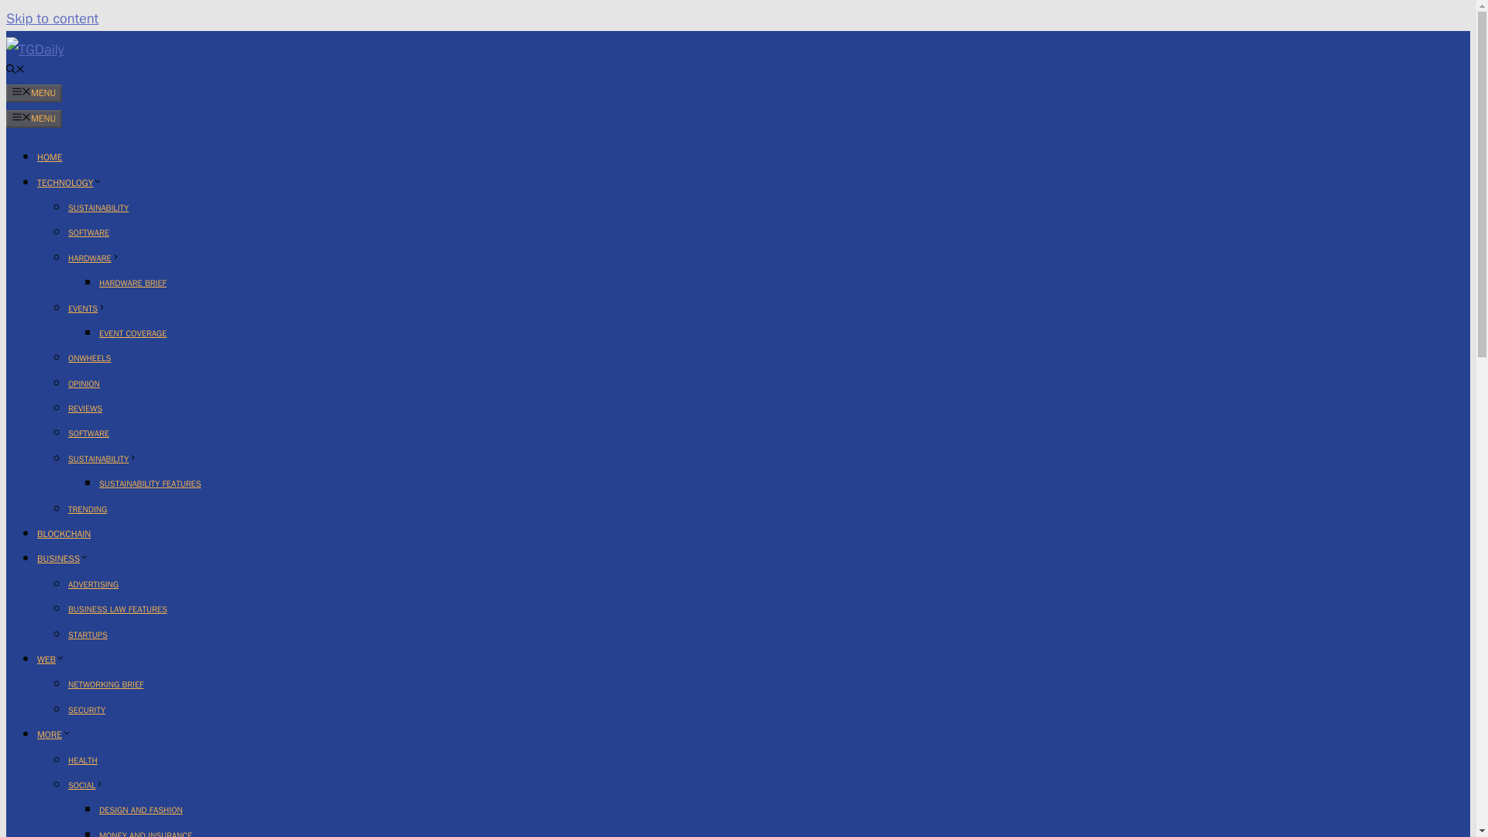 This screenshot has height=837, width=1488. Describe the element at coordinates (133, 282) in the screenshot. I see `HARDWARE BRIEF` at that location.